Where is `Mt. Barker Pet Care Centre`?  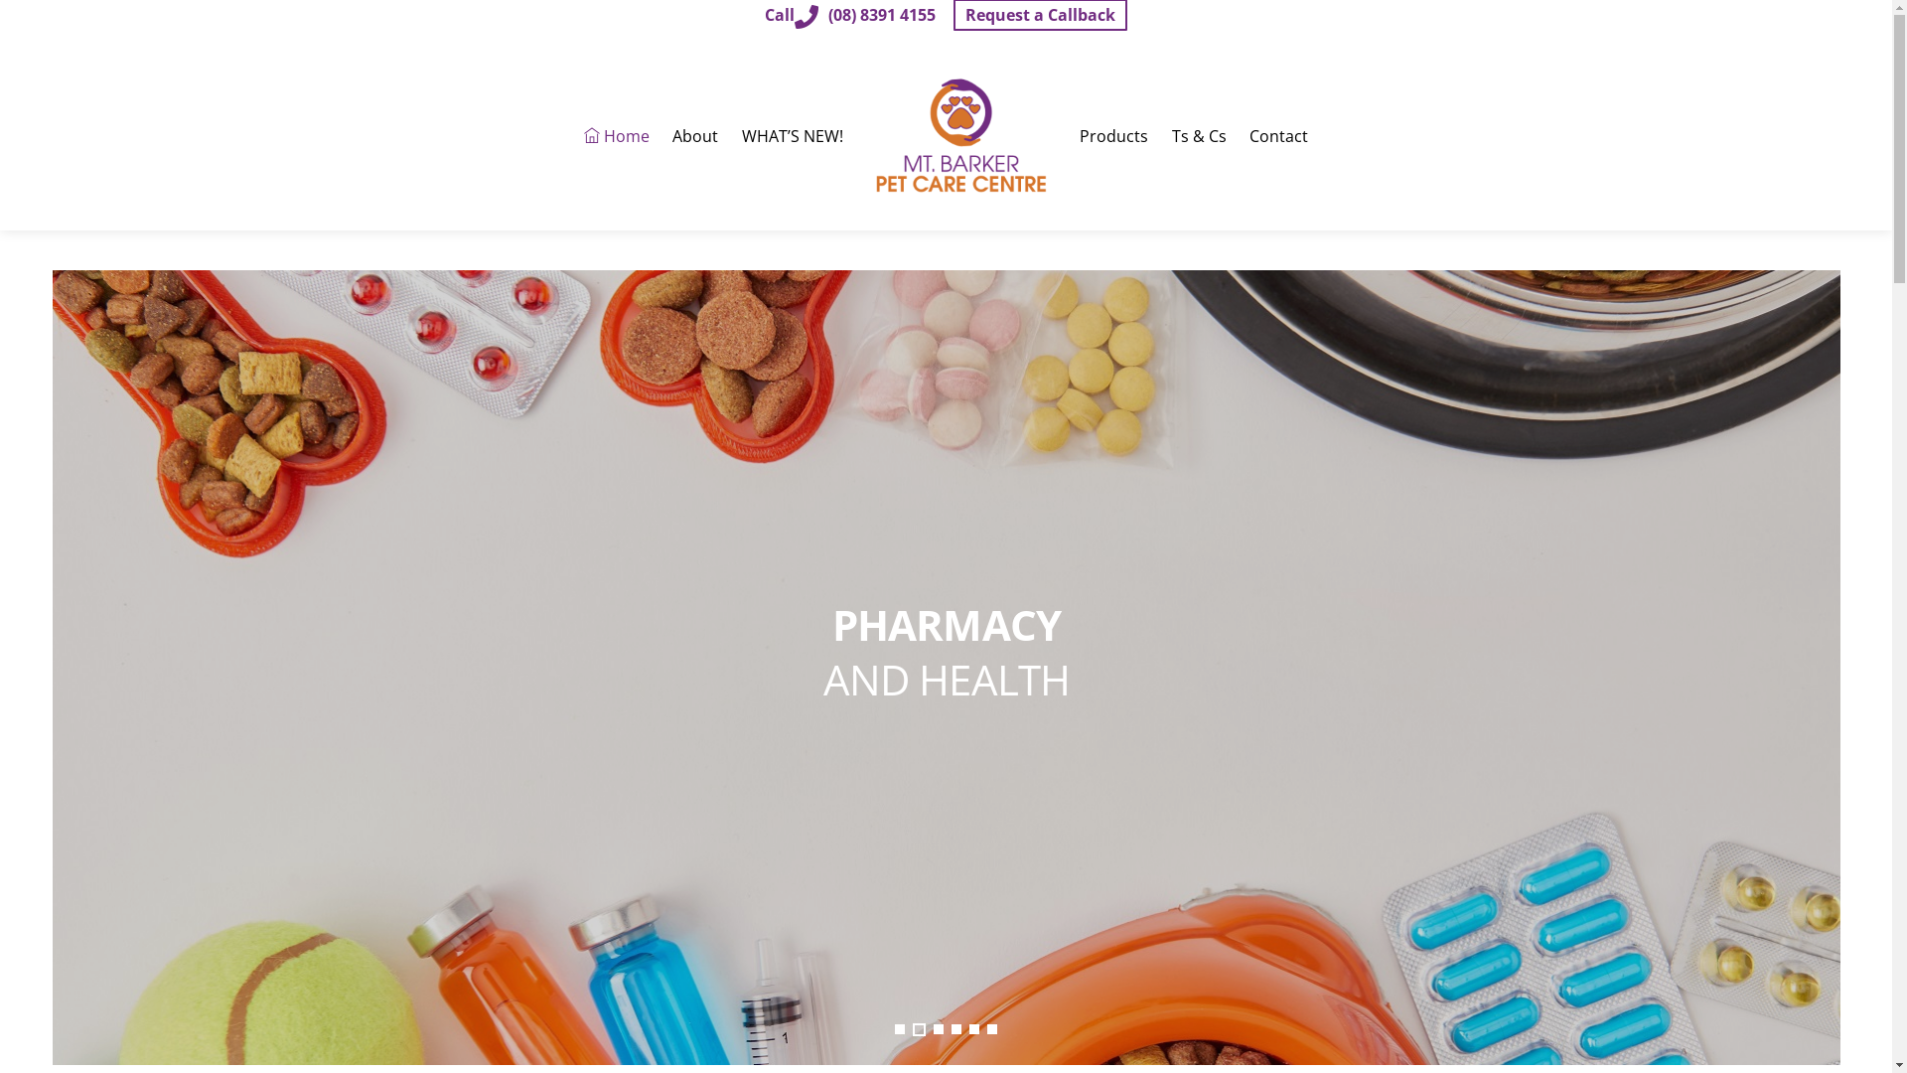
Mt. Barker Pet Care Centre is located at coordinates (961, 137).